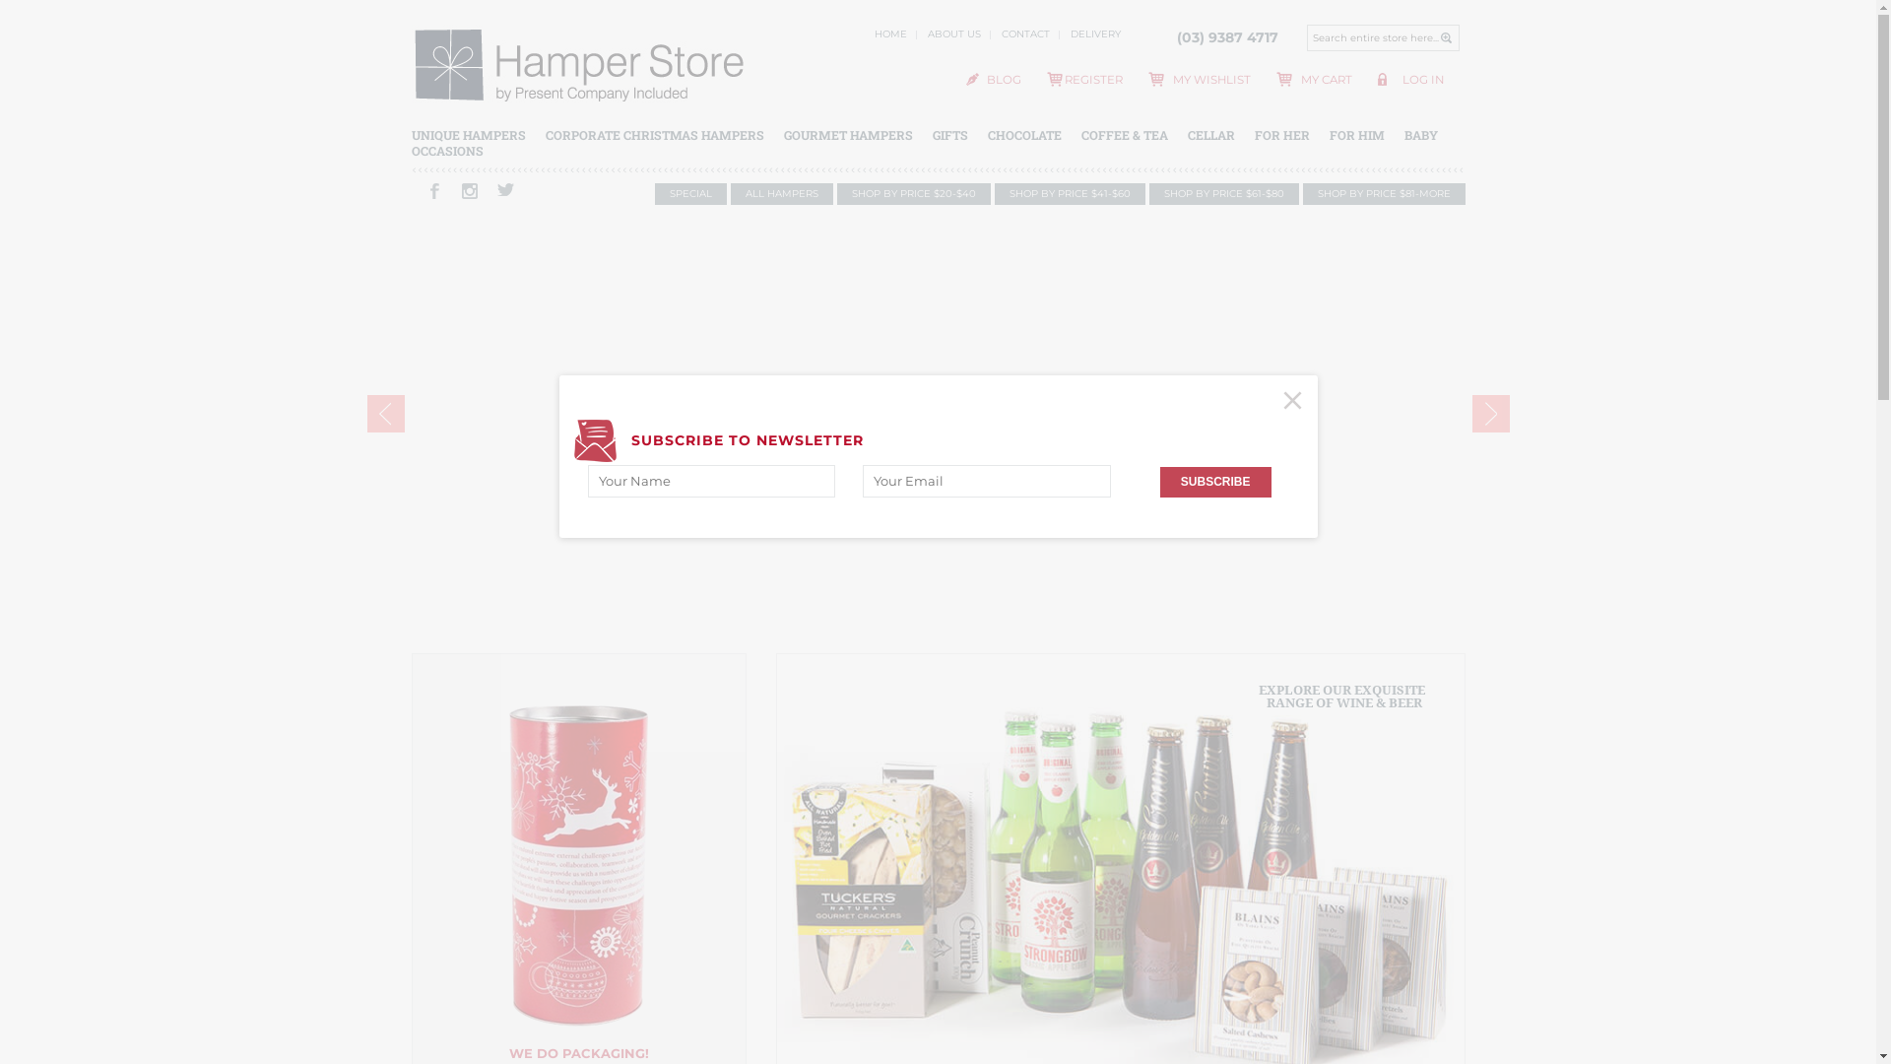 This screenshot has height=1064, width=1891. I want to click on REGISTER, so click(1093, 80).